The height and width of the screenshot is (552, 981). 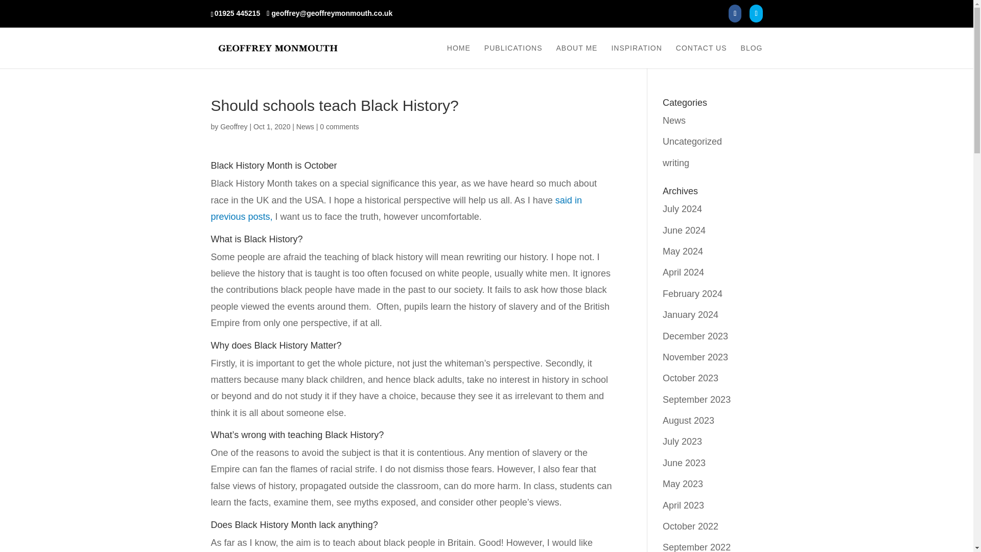 What do you see at coordinates (233, 126) in the screenshot?
I see `Posts by Geoffrey` at bounding box center [233, 126].